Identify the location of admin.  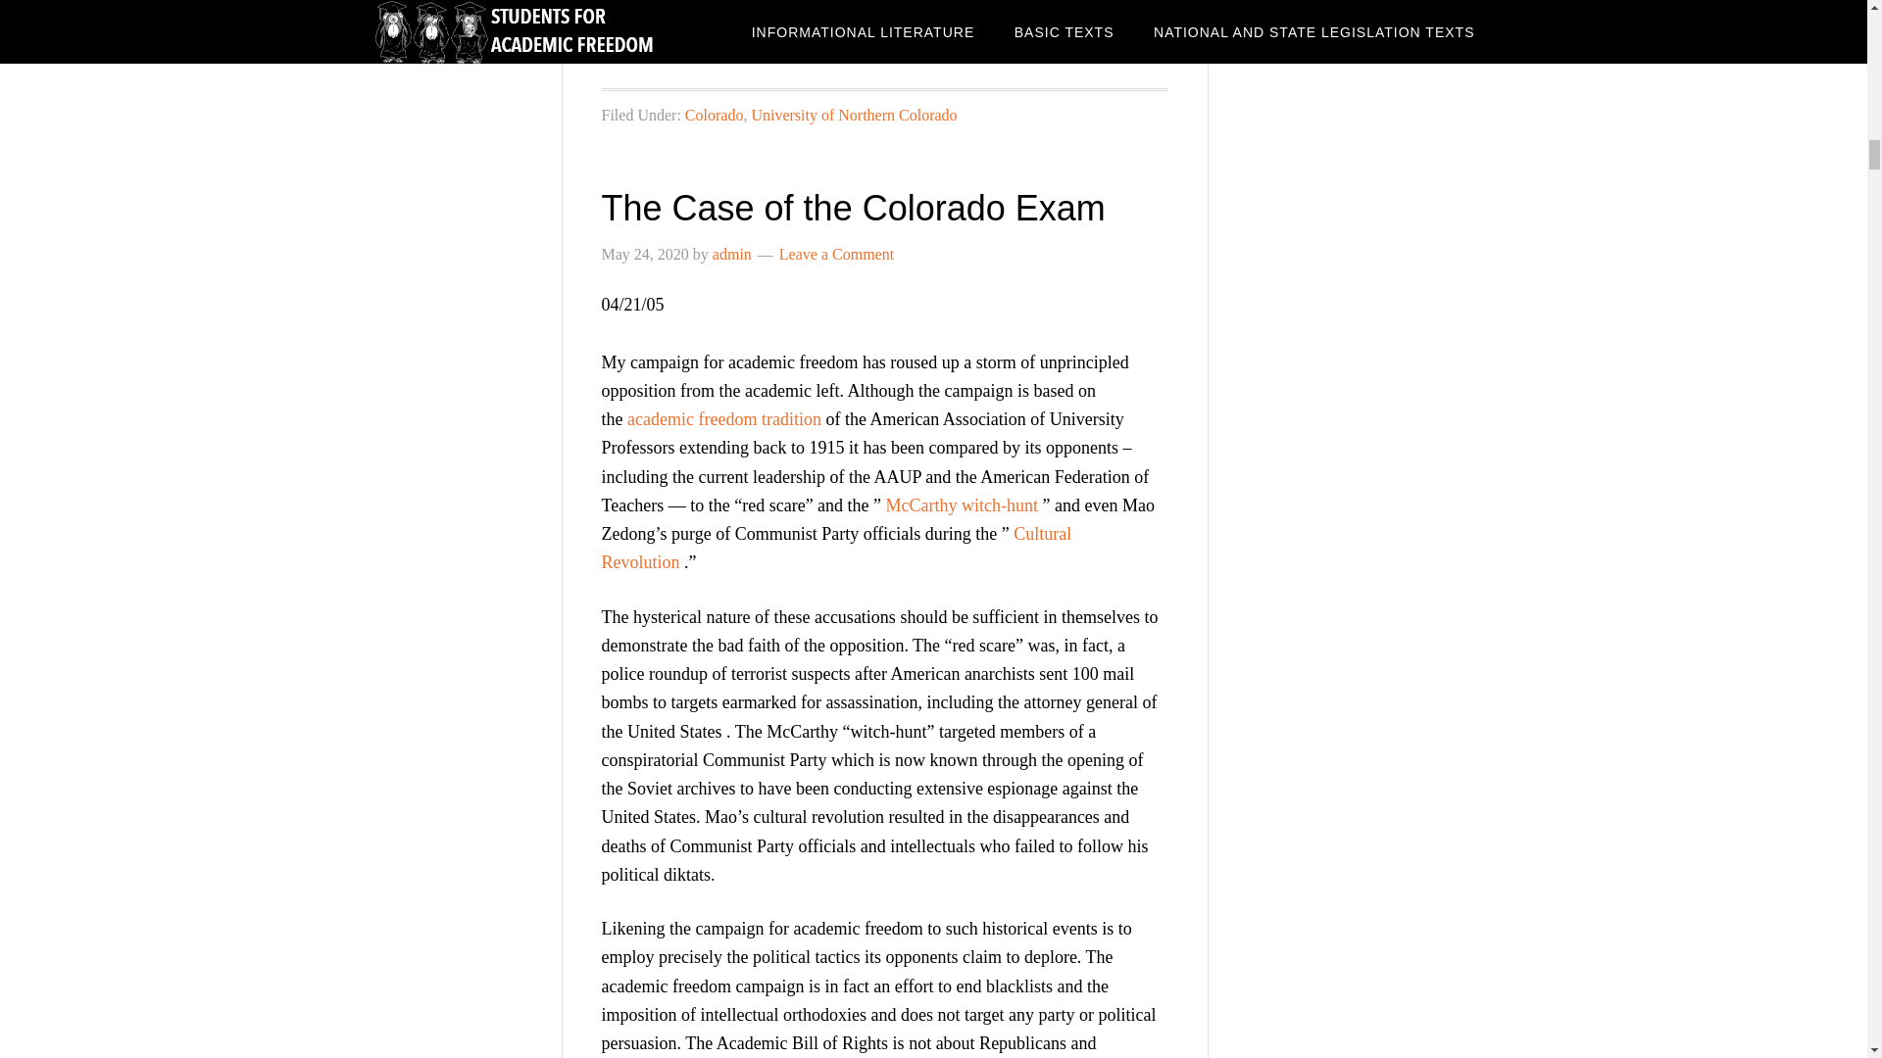
(731, 253).